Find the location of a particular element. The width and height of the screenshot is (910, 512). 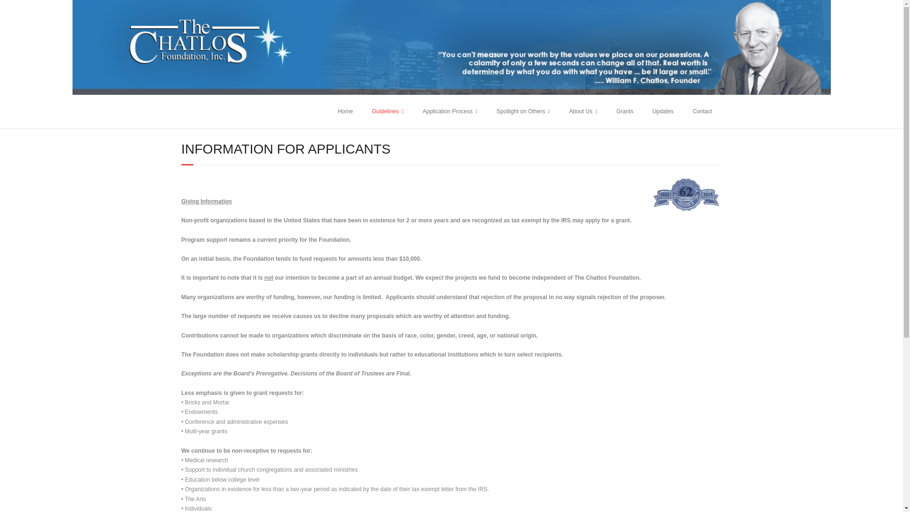

Grants is located at coordinates (625, 111).